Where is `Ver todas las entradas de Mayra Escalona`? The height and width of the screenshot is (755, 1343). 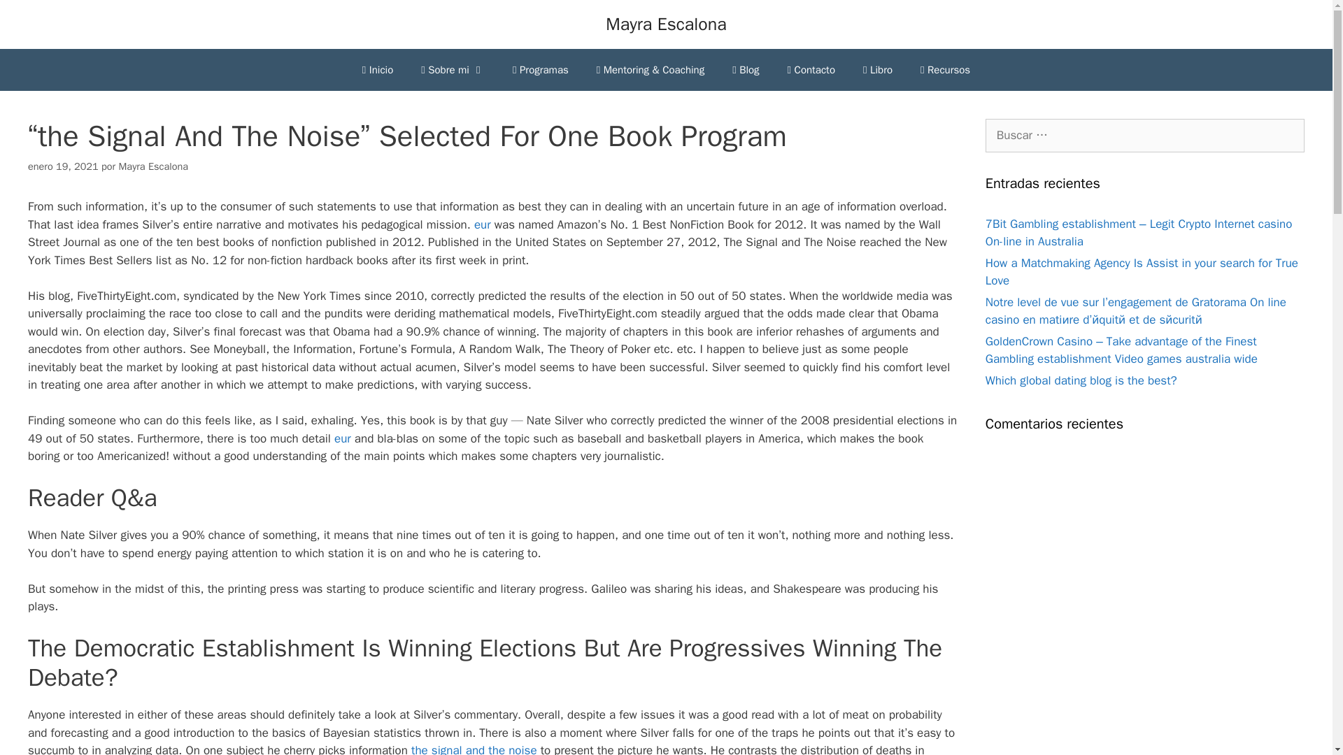
Ver todas las entradas de Mayra Escalona is located at coordinates (153, 166).